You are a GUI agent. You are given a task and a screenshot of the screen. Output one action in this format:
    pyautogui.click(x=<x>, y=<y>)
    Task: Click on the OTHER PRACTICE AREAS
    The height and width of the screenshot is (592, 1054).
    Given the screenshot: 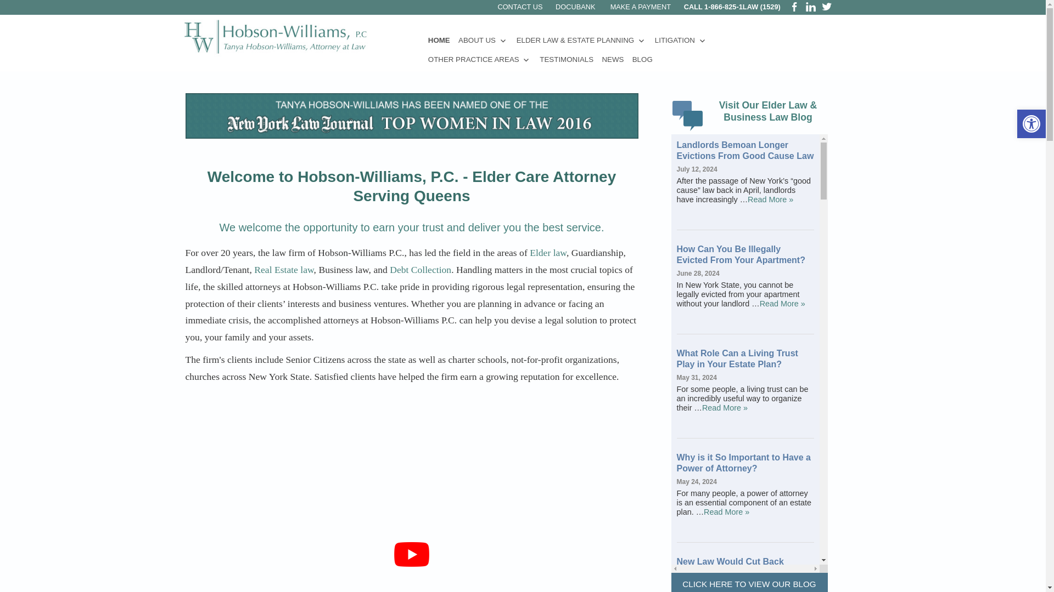 What is the action you would take?
    pyautogui.click(x=479, y=59)
    